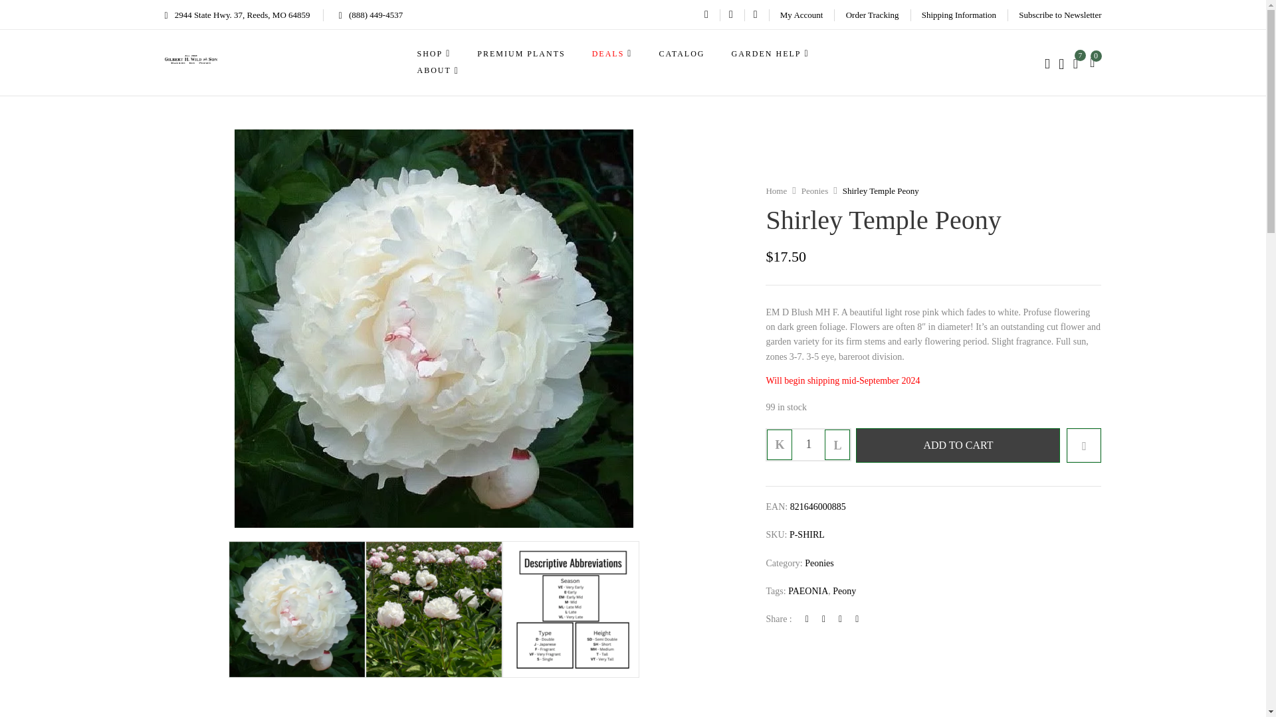 Image resolution: width=1276 pixels, height=717 pixels. Describe the element at coordinates (801, 15) in the screenshot. I see `My Account` at that location.